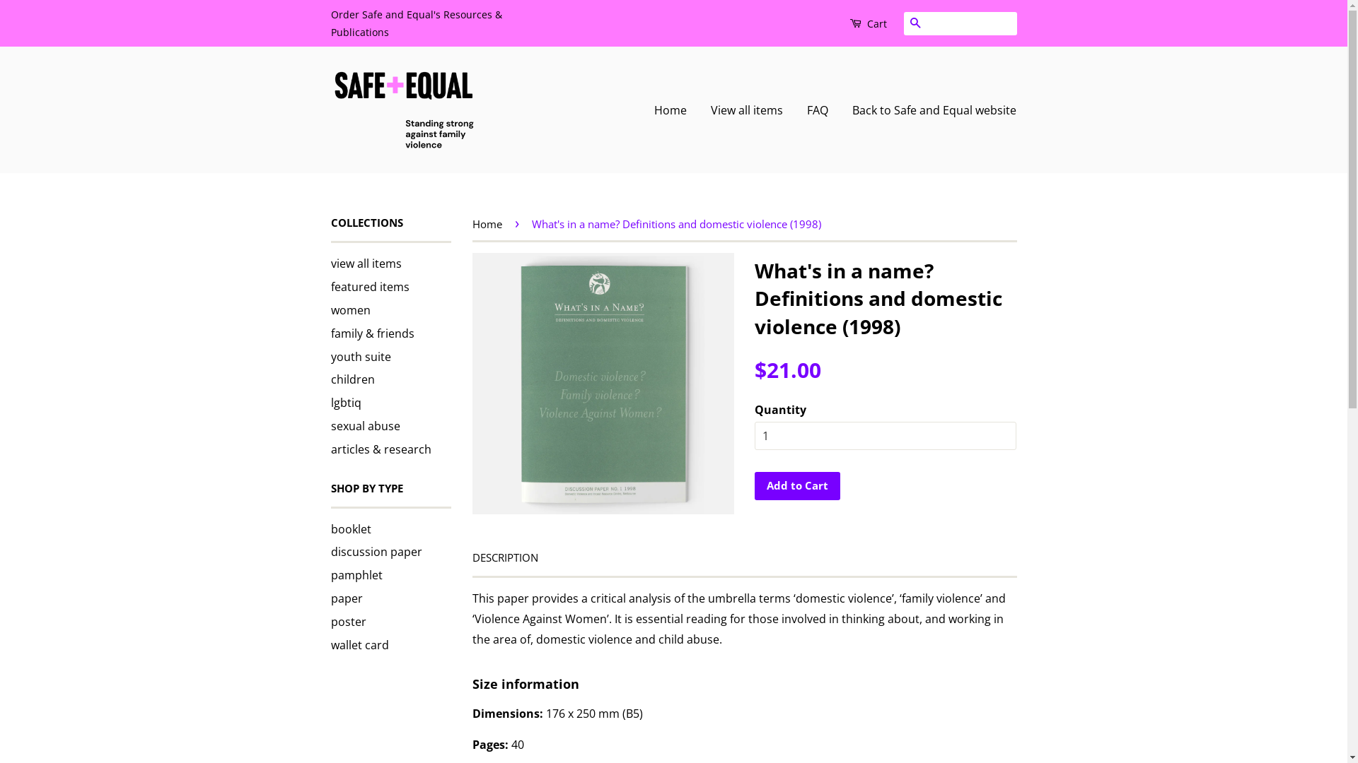 The image size is (1358, 763). I want to click on children, so click(353, 379).